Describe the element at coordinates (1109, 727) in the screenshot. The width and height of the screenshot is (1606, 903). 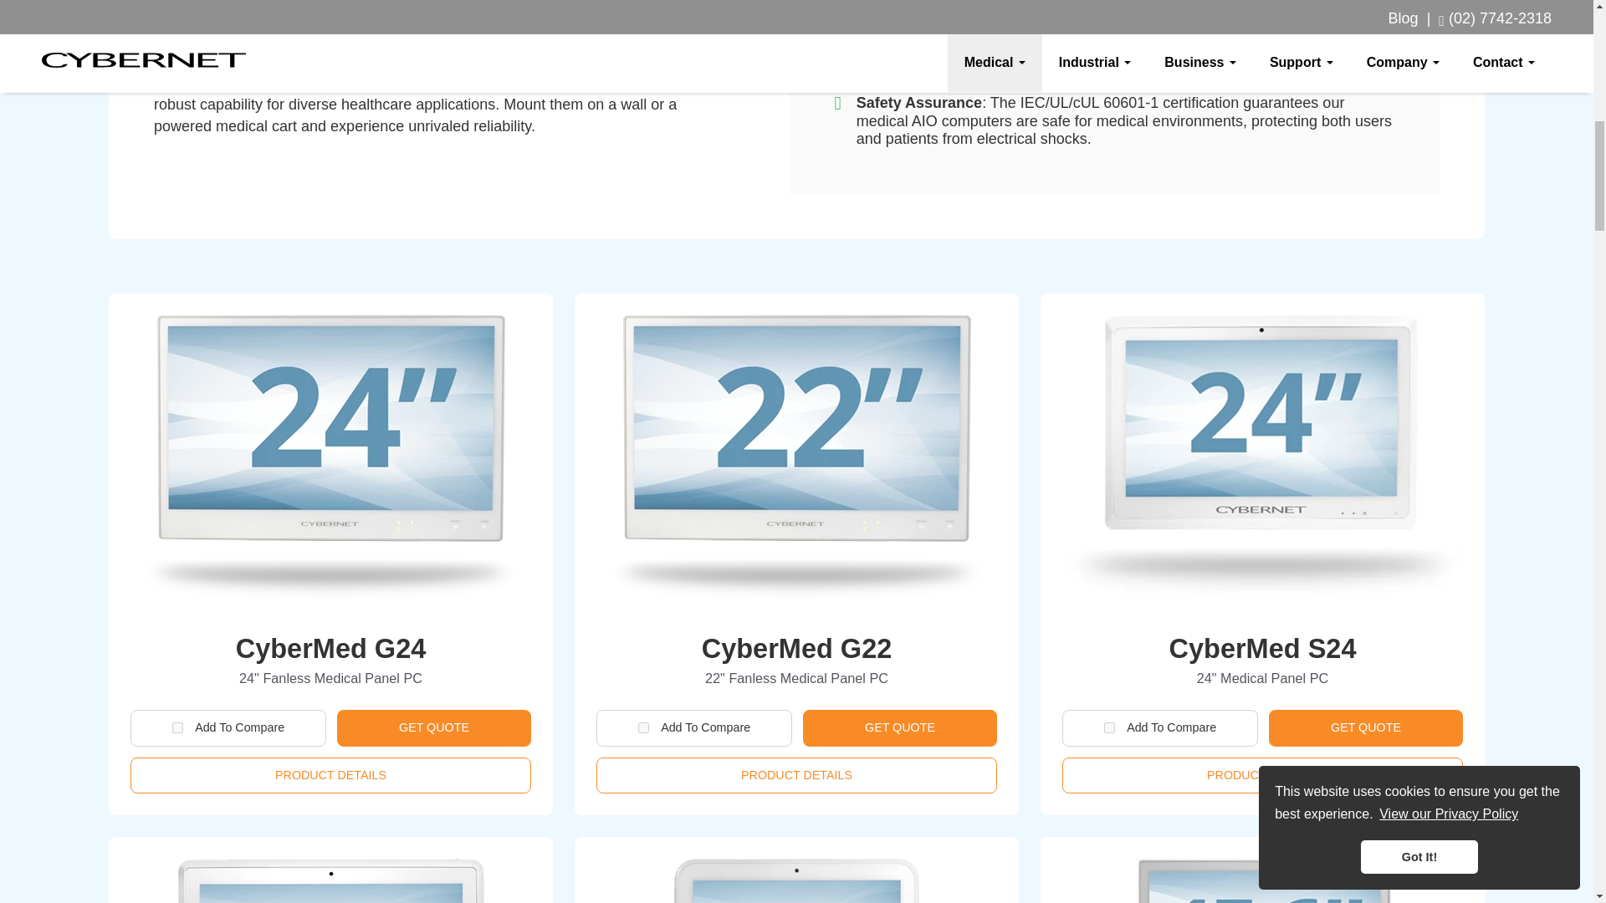
I see `244` at that location.